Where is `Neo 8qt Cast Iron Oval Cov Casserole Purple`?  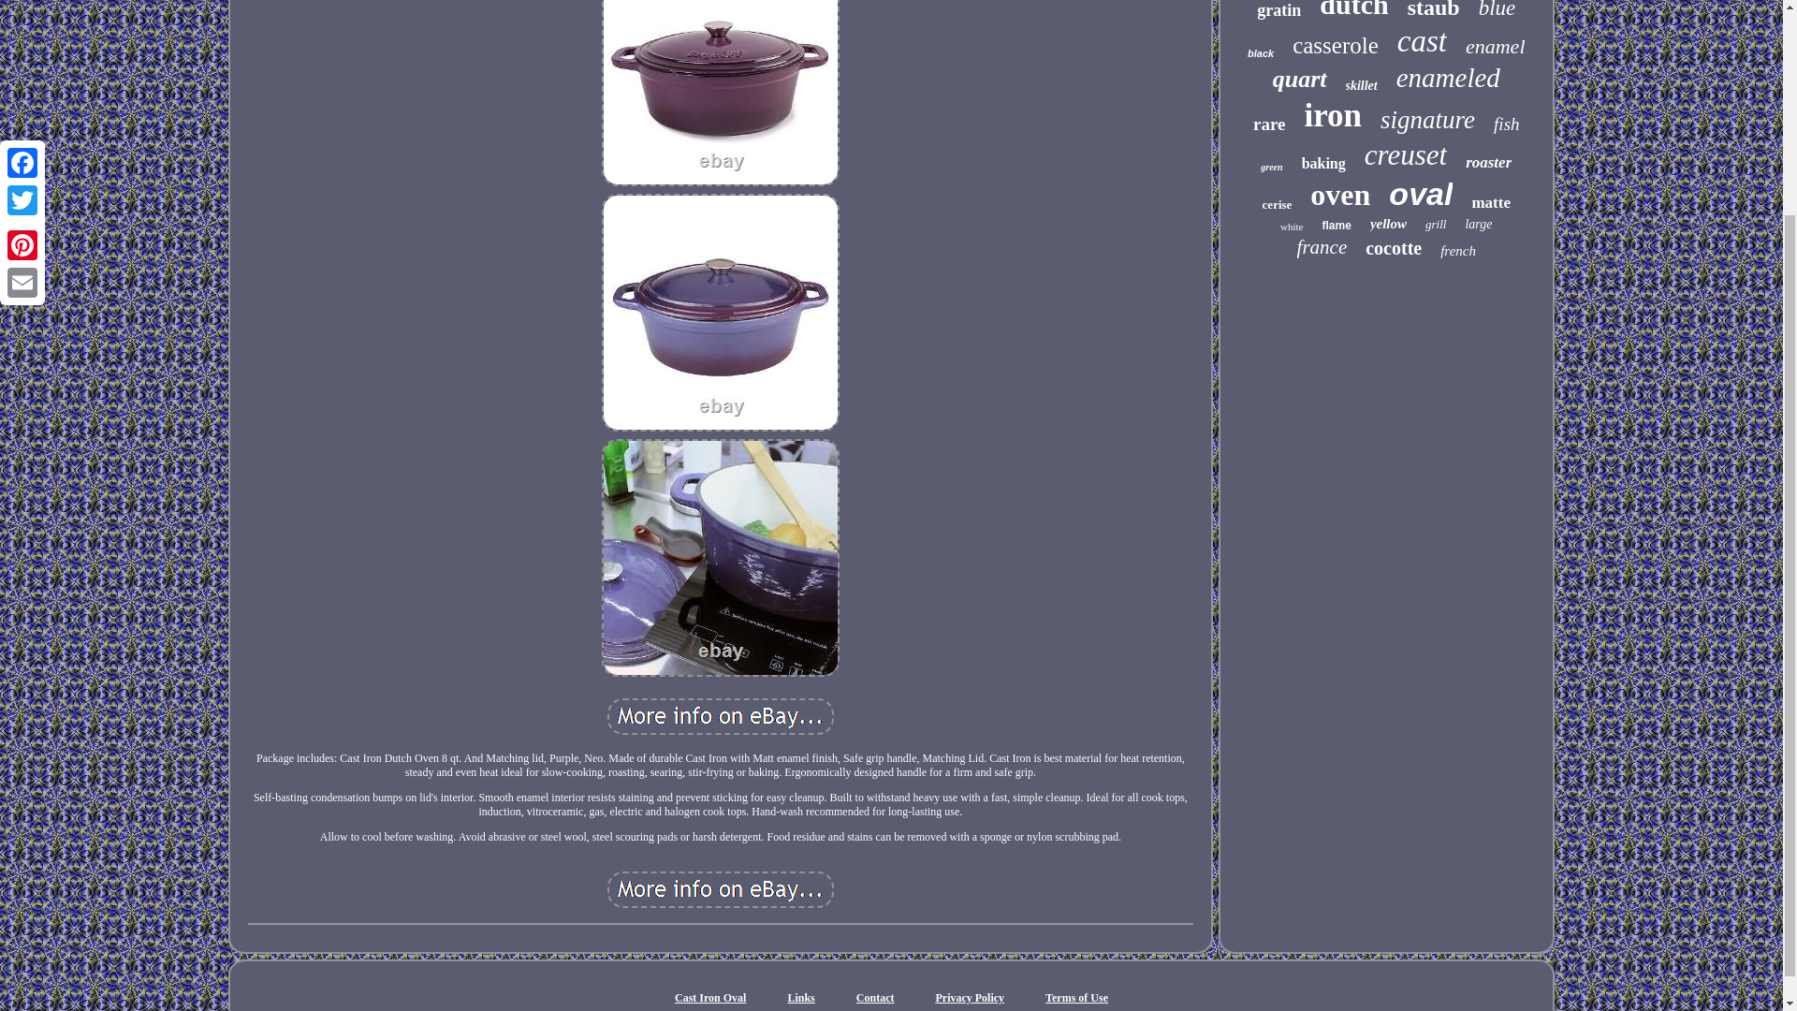 Neo 8qt Cast Iron Oval Cov Casserole Purple is located at coordinates (721, 557).